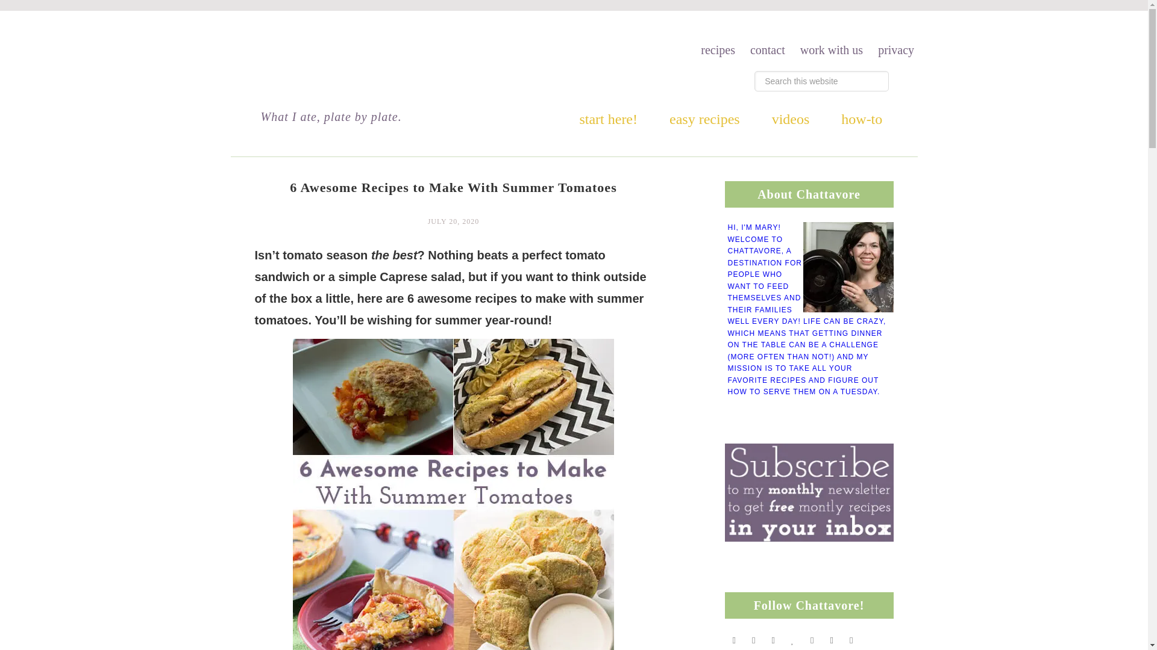  Describe the element at coordinates (376, 80) in the screenshot. I see `Chattavore` at that location.